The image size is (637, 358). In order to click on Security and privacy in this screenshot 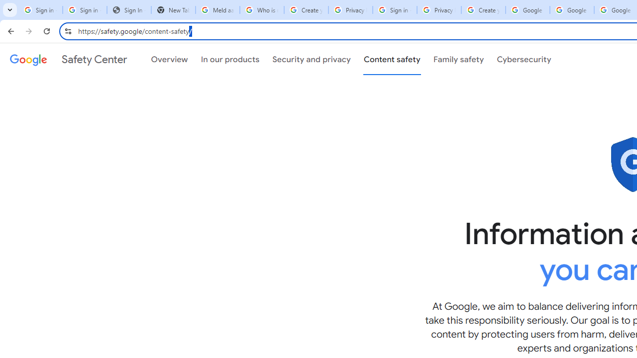, I will do `click(312, 59)`.